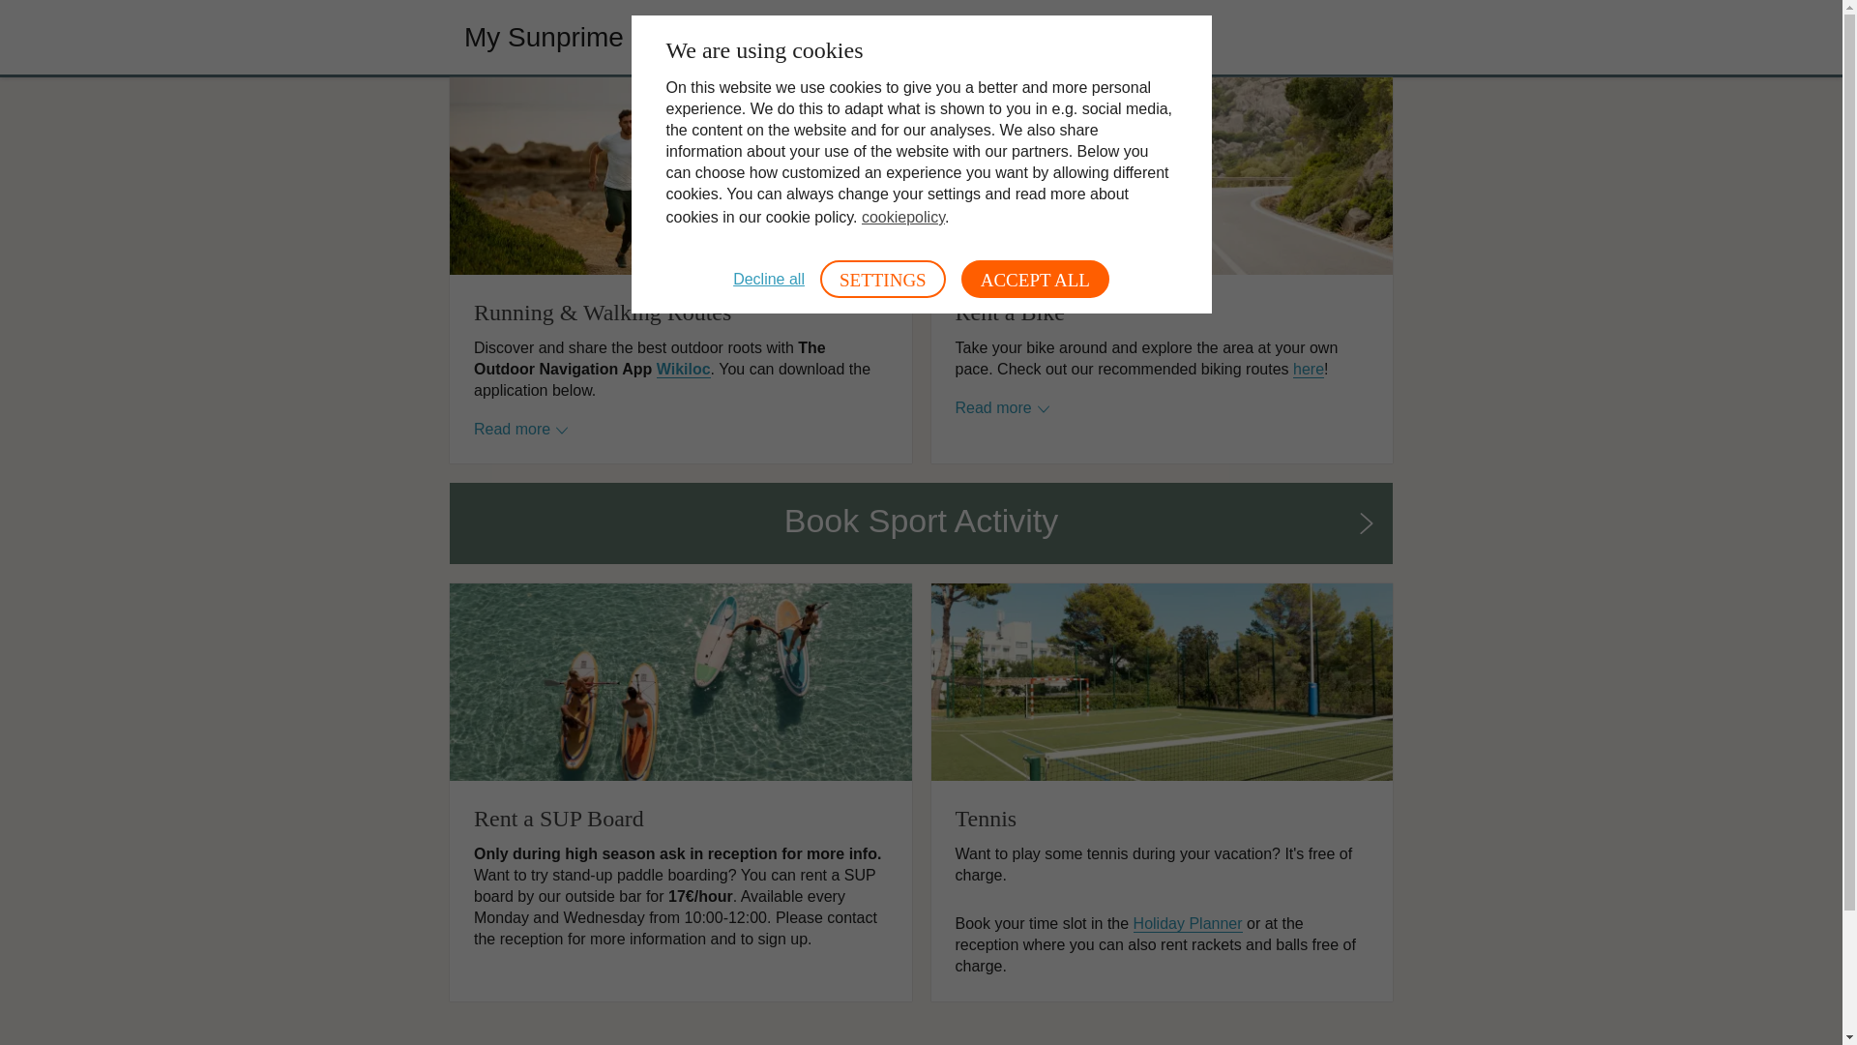 This screenshot has height=1045, width=1857. Describe the element at coordinates (1308, 369) in the screenshot. I see `here` at that location.